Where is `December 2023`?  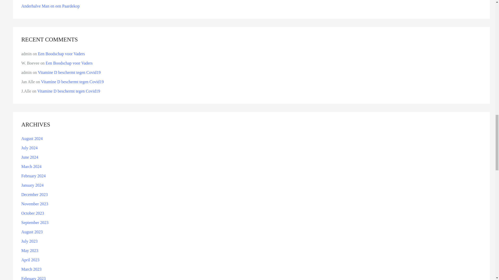
December 2023 is located at coordinates (35, 194).